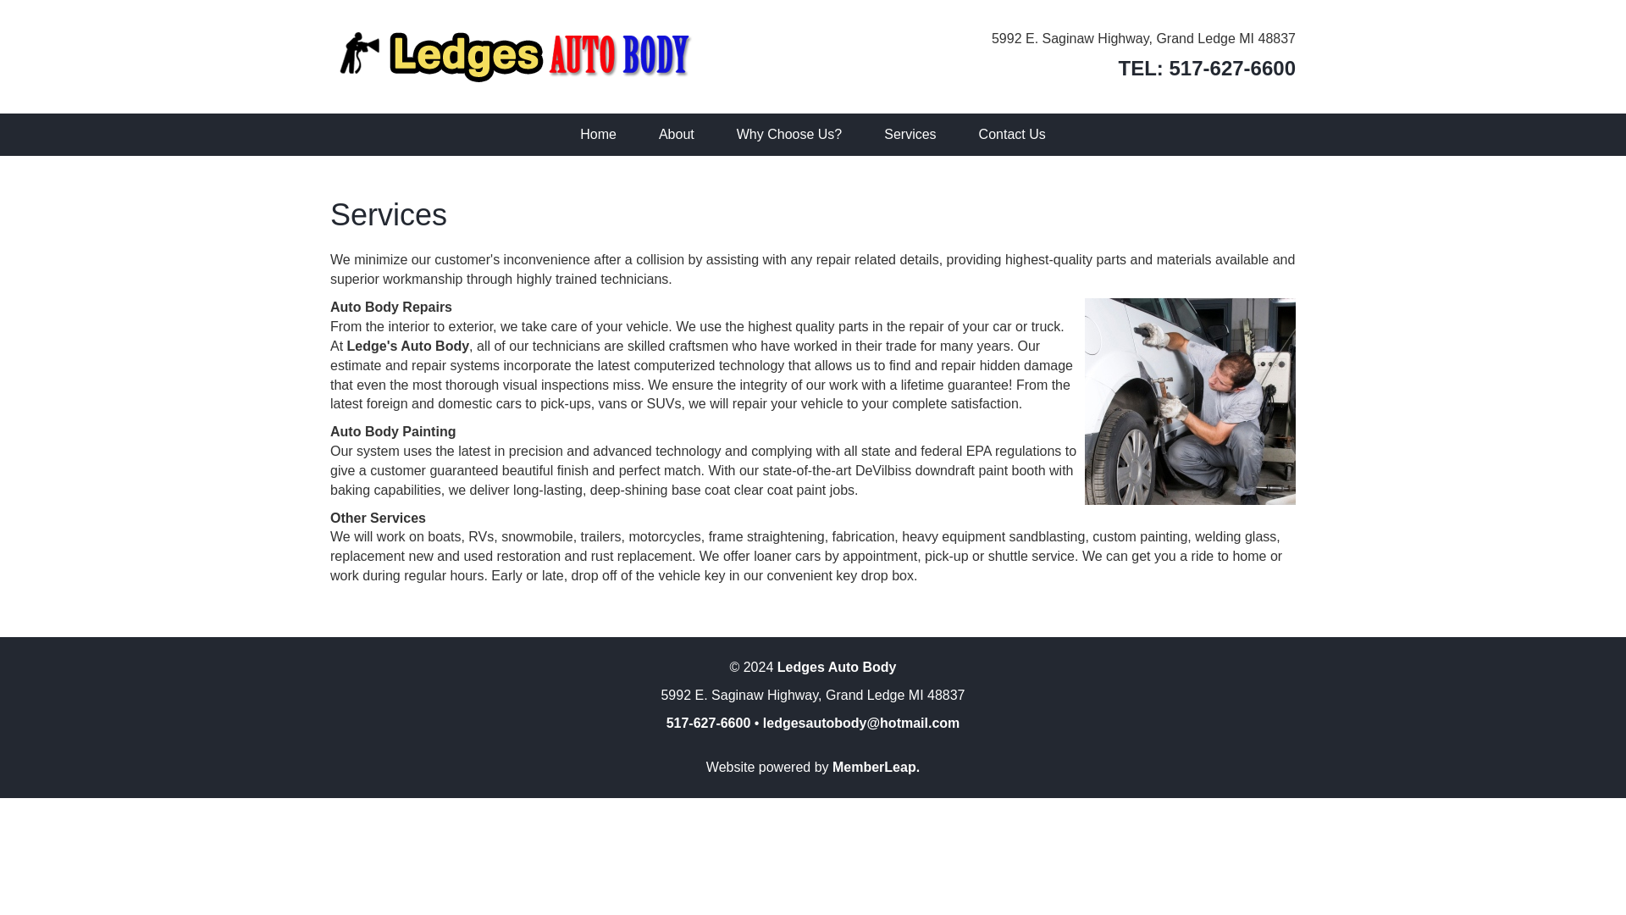 The width and height of the screenshot is (1626, 915). I want to click on About, so click(676, 134).